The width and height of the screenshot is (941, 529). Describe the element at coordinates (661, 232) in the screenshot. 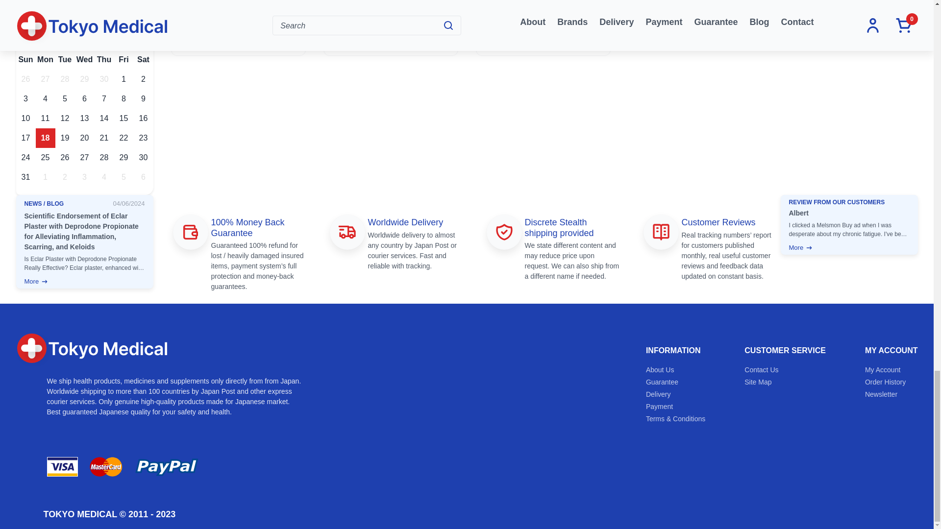

I see `Customer Reviews` at that location.